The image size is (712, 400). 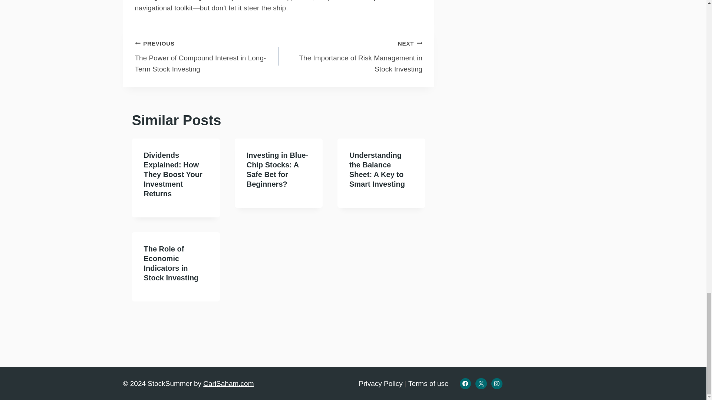 What do you see at coordinates (277, 170) in the screenshot?
I see `Investing in Blue-Chip Stocks: A Safe Bet for Beginners?` at bounding box center [277, 170].